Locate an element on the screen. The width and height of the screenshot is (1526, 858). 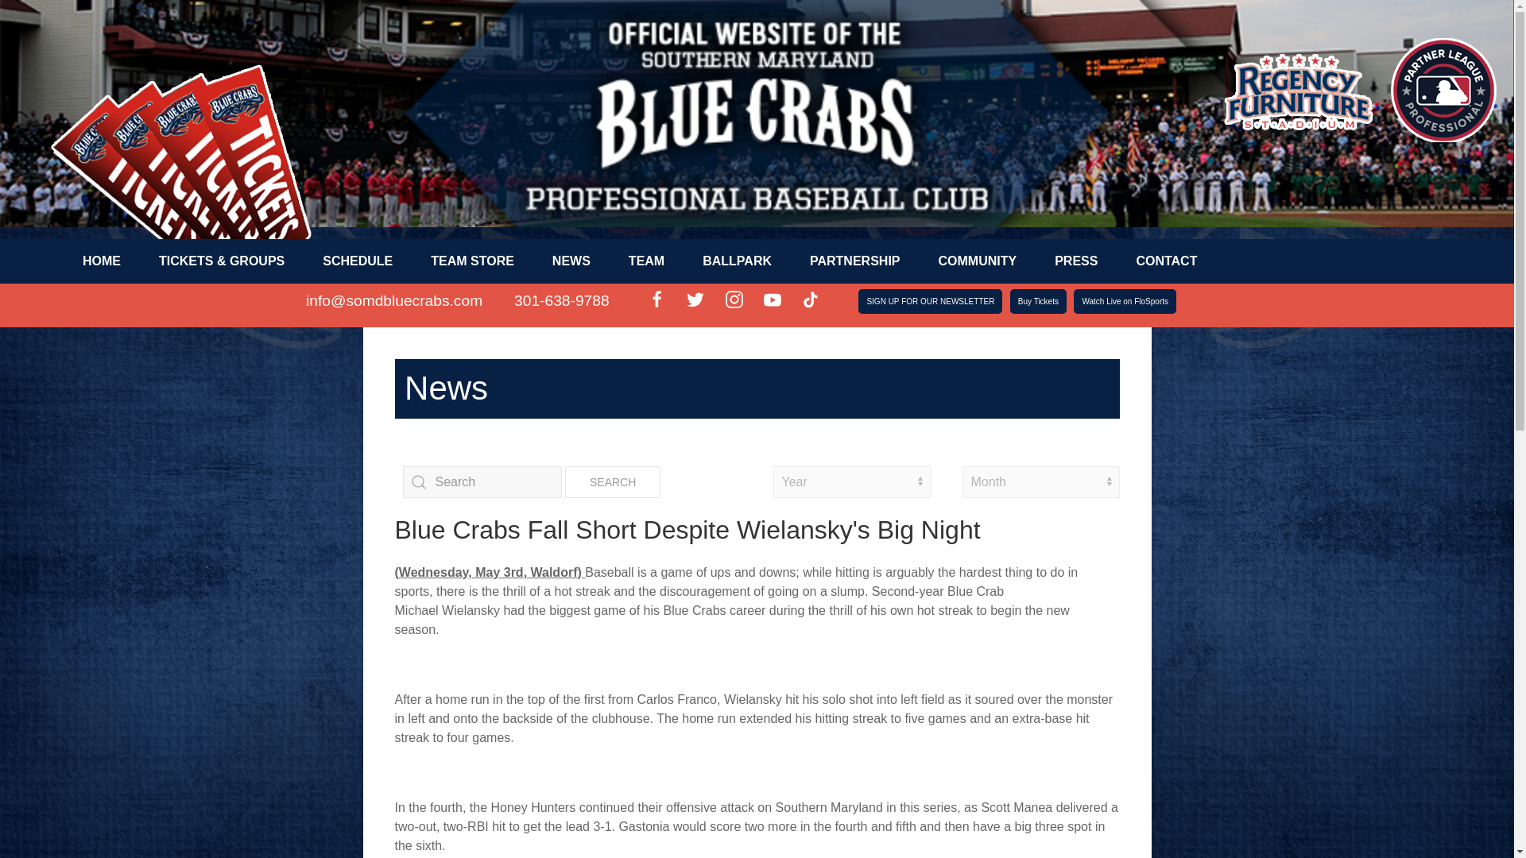
SCHEDULE is located at coordinates (358, 261).